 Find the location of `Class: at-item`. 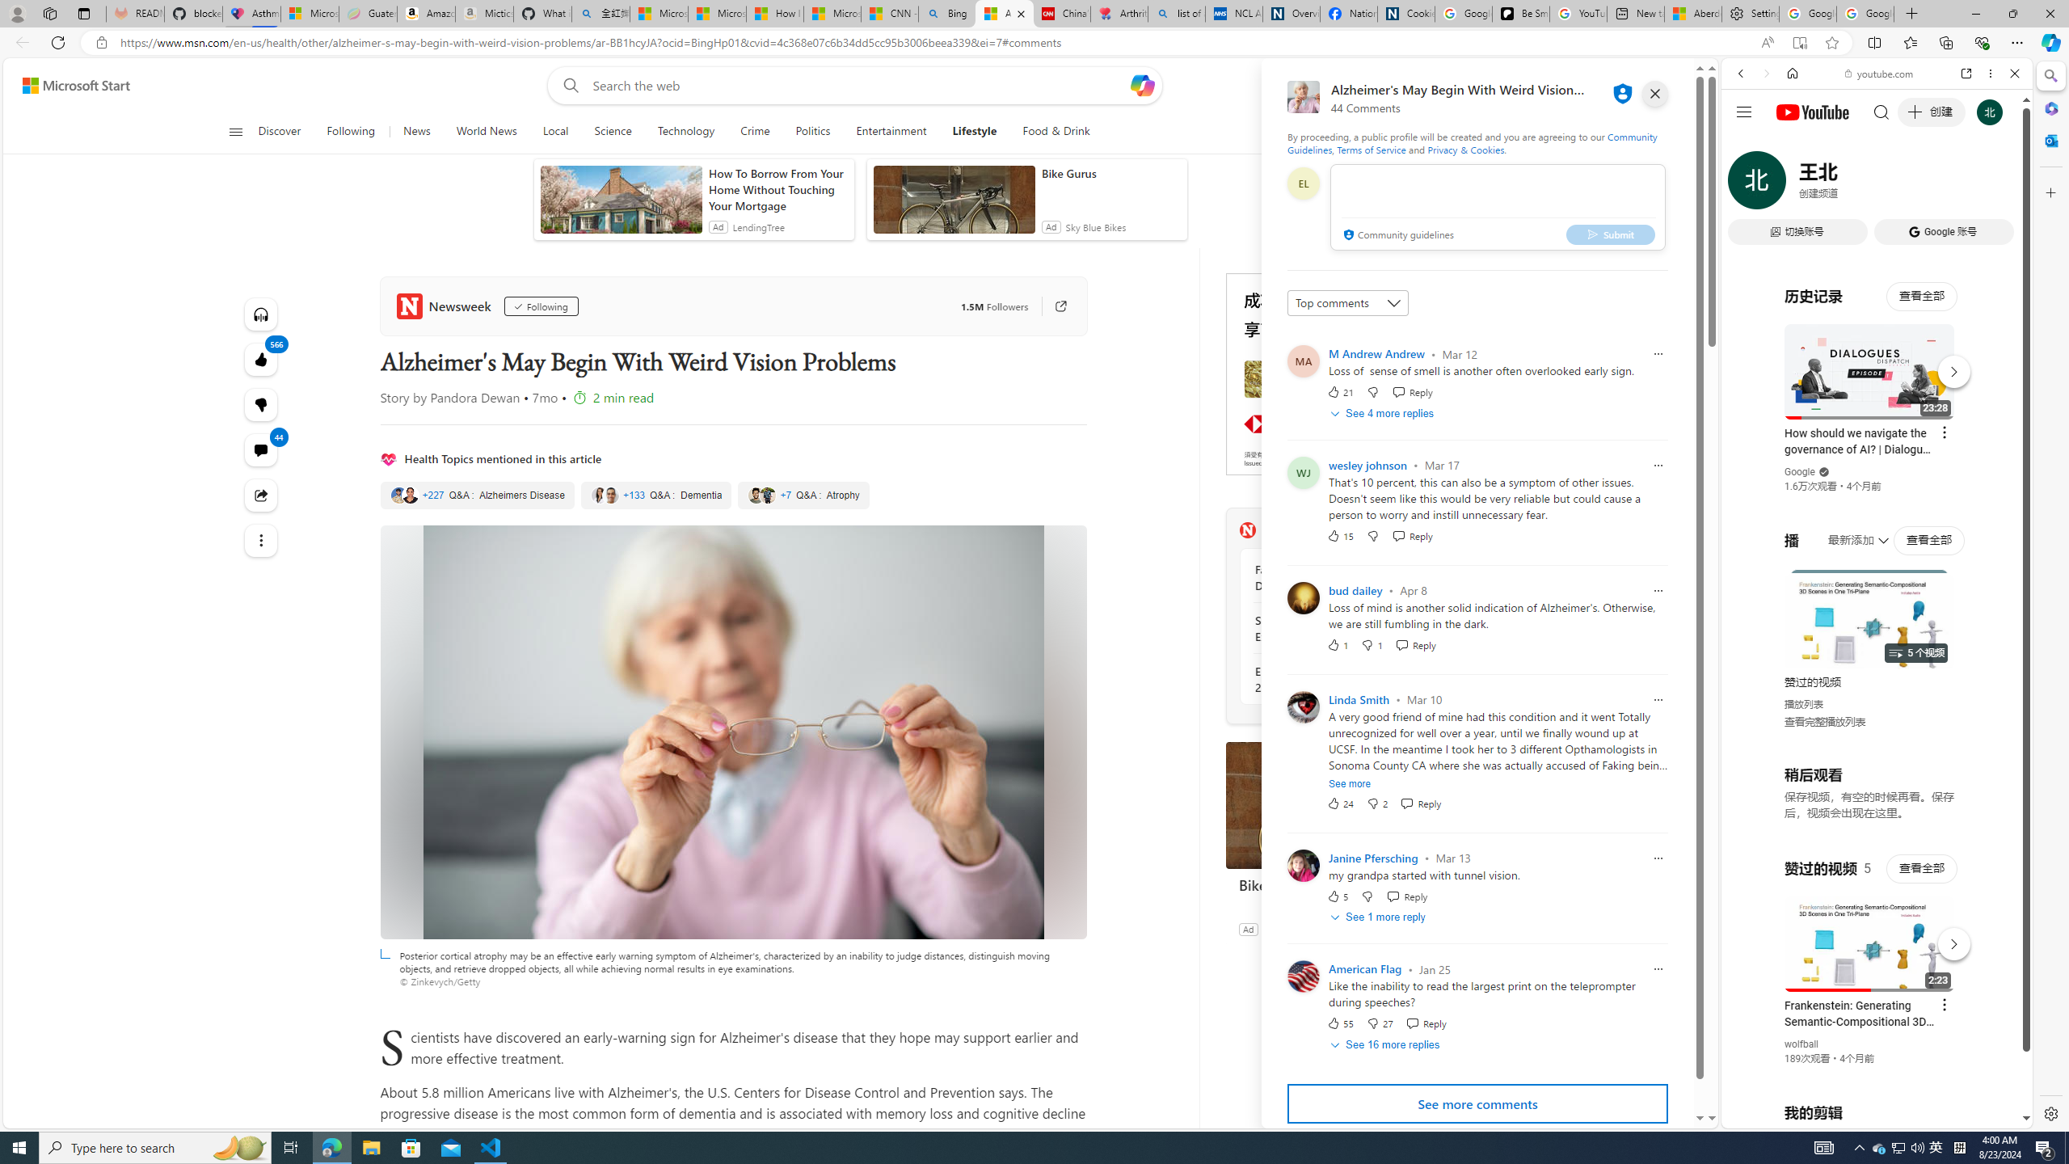

Class: at-item is located at coordinates (260, 540).